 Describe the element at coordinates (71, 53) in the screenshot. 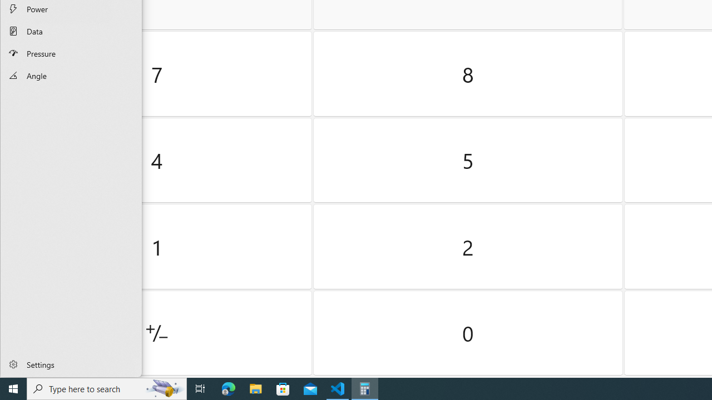

I see `Pressure Converter` at that location.